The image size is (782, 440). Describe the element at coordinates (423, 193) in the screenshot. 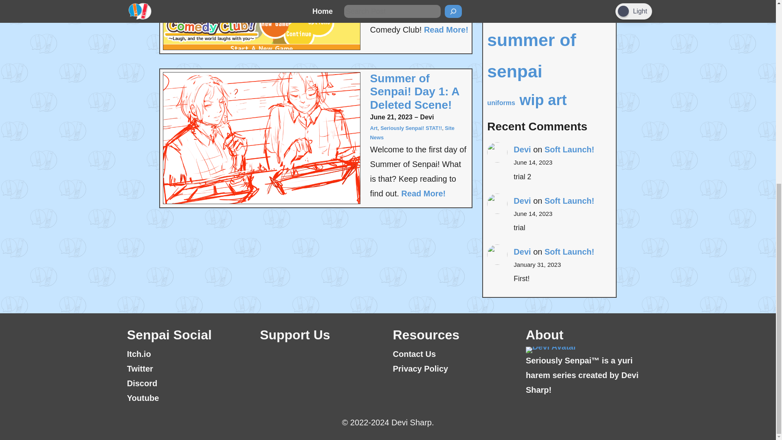

I see `Read More!` at that location.